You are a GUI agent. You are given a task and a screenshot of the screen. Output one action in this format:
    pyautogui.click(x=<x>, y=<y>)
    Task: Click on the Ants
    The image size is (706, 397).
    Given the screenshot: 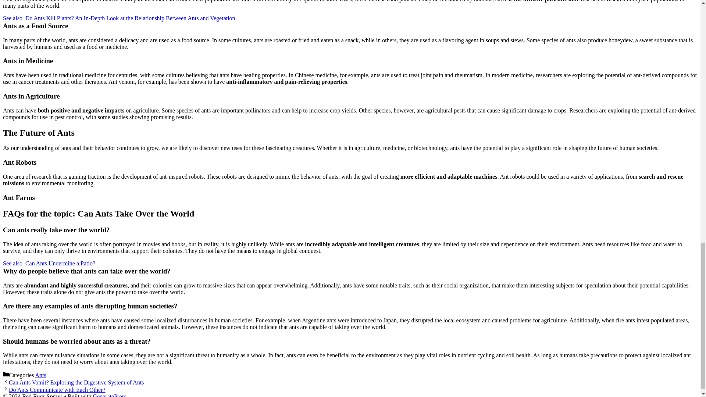 What is the action you would take?
    pyautogui.click(x=41, y=375)
    